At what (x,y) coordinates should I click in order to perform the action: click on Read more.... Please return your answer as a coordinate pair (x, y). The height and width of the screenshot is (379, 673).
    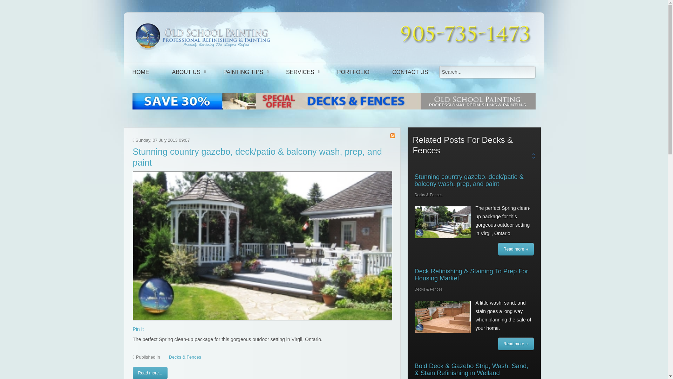
    Looking at the image, I should click on (150, 373).